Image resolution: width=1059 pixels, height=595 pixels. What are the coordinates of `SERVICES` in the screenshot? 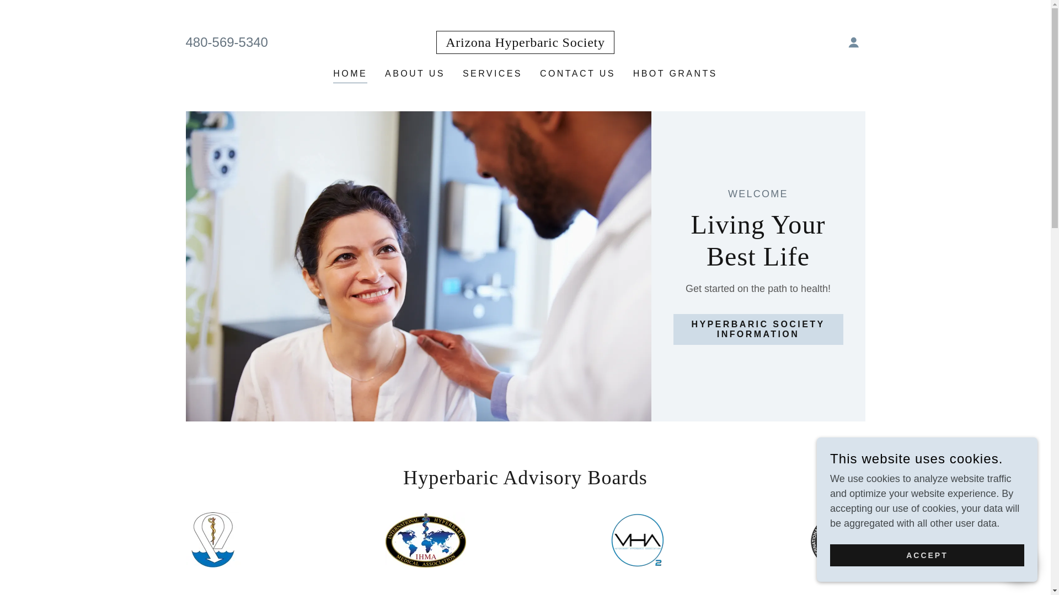 It's located at (492, 74).